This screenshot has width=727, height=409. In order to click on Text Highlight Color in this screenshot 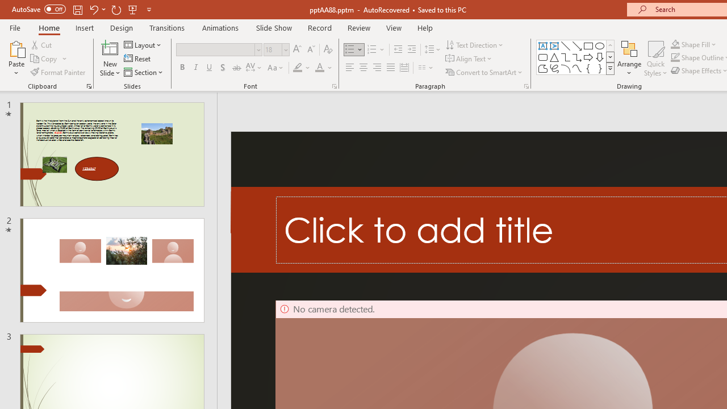, I will do `click(302, 68)`.